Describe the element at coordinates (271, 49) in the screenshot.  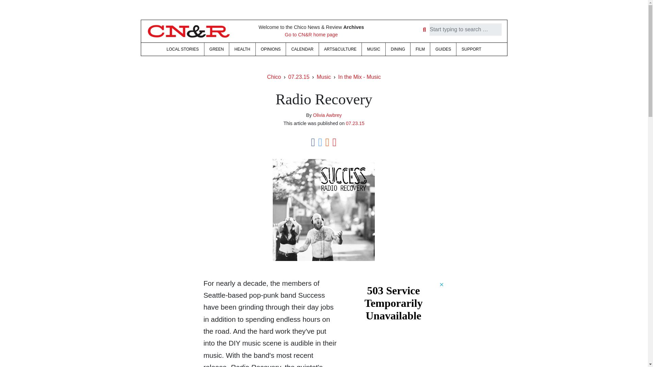
I see `OPINIONS` at that location.